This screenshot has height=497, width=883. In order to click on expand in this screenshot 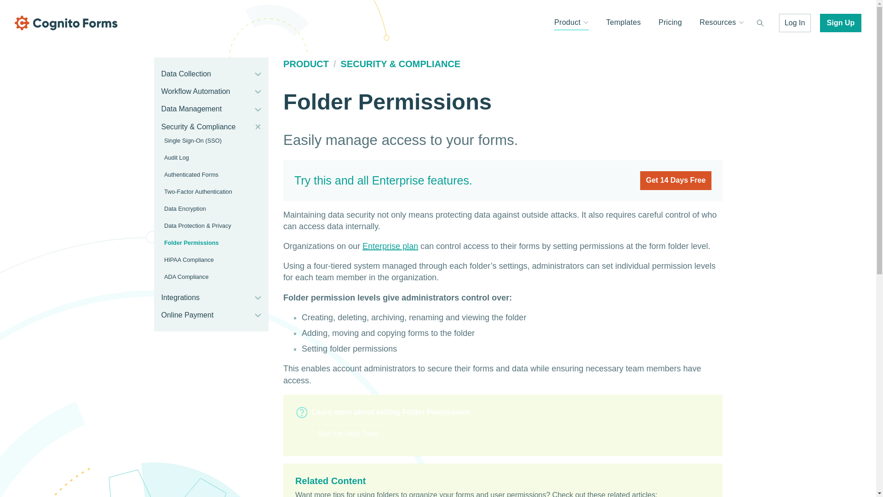, I will do `click(258, 74)`.